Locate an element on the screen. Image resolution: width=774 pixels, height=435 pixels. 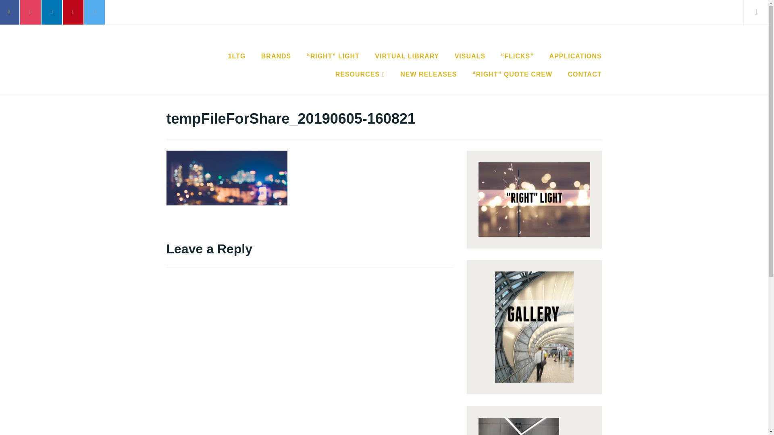
CONTACT is located at coordinates (585, 75).